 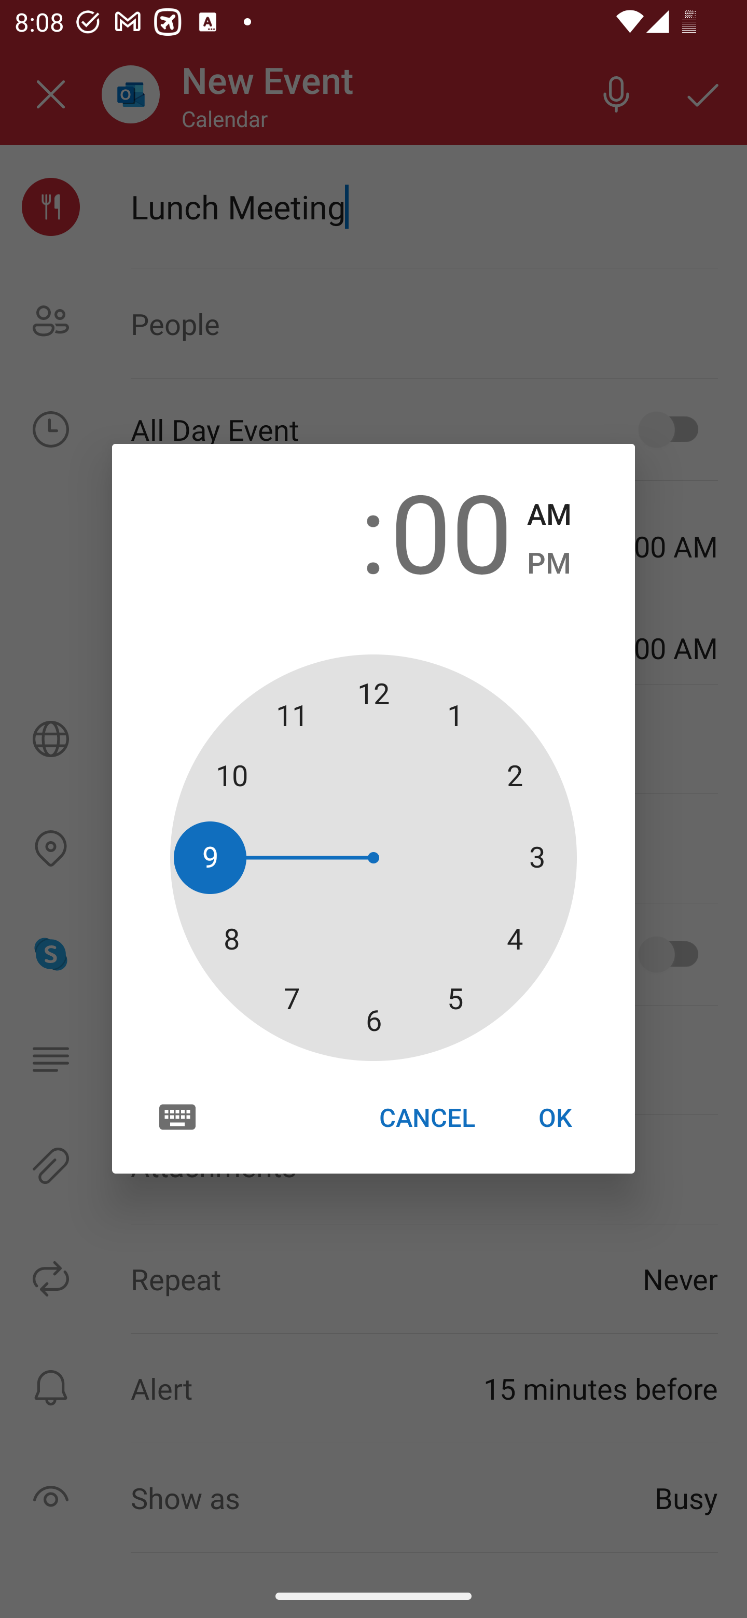 I want to click on CANCEL, so click(x=426, y=1117).